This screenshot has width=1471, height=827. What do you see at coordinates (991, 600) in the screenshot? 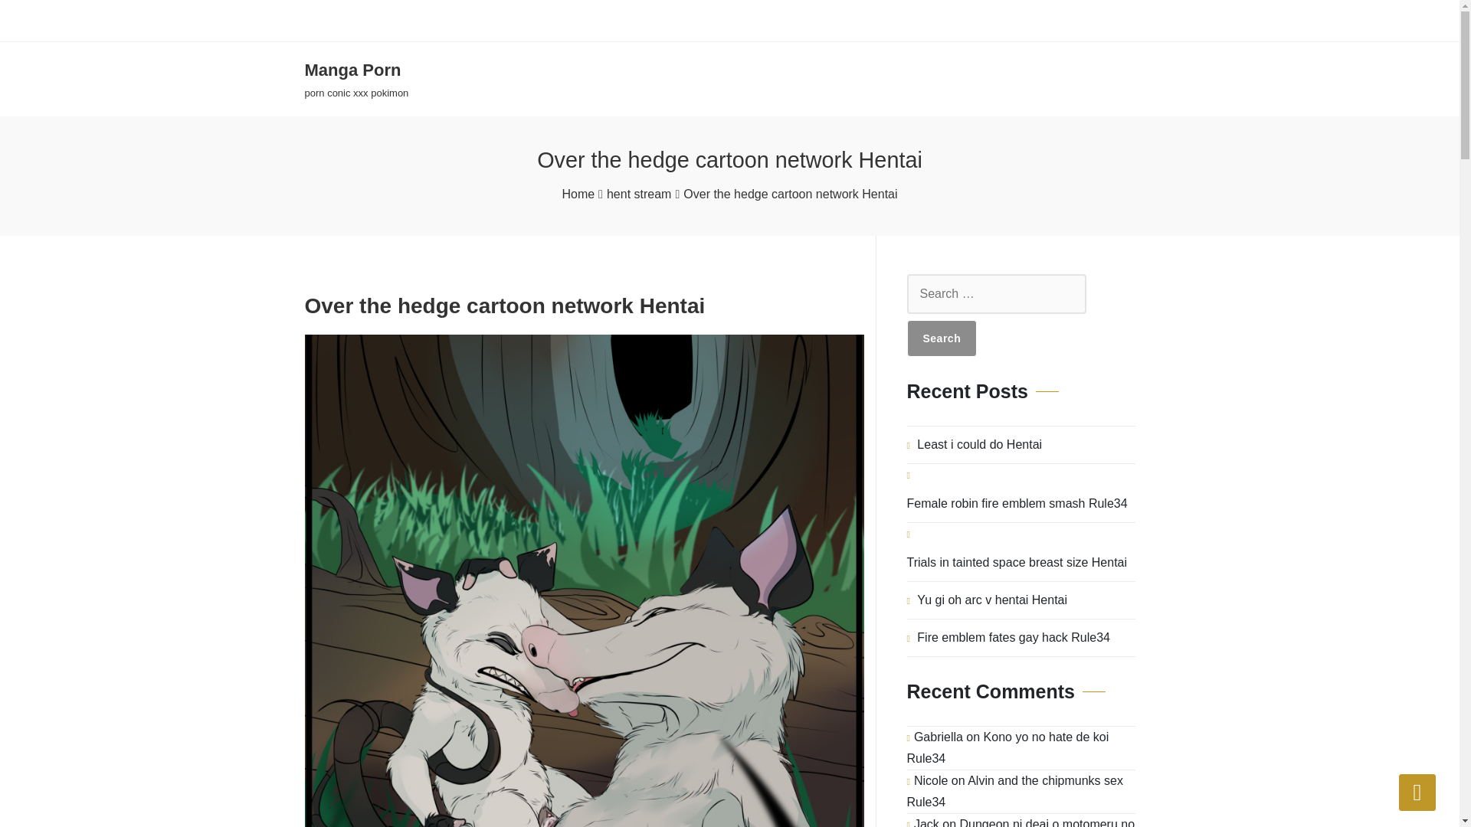
I see `Yu gi oh arc v hentai Hentai` at bounding box center [991, 600].